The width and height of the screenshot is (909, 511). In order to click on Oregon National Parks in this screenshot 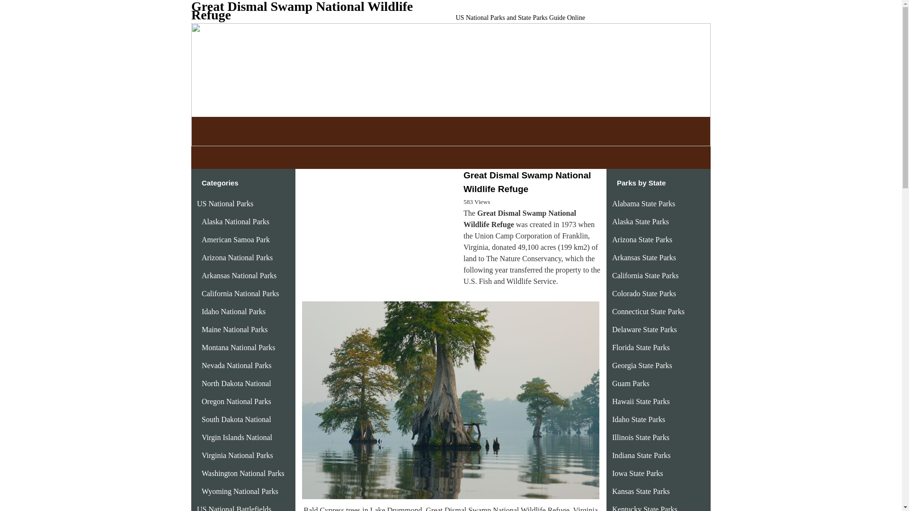, I will do `click(236, 401)`.